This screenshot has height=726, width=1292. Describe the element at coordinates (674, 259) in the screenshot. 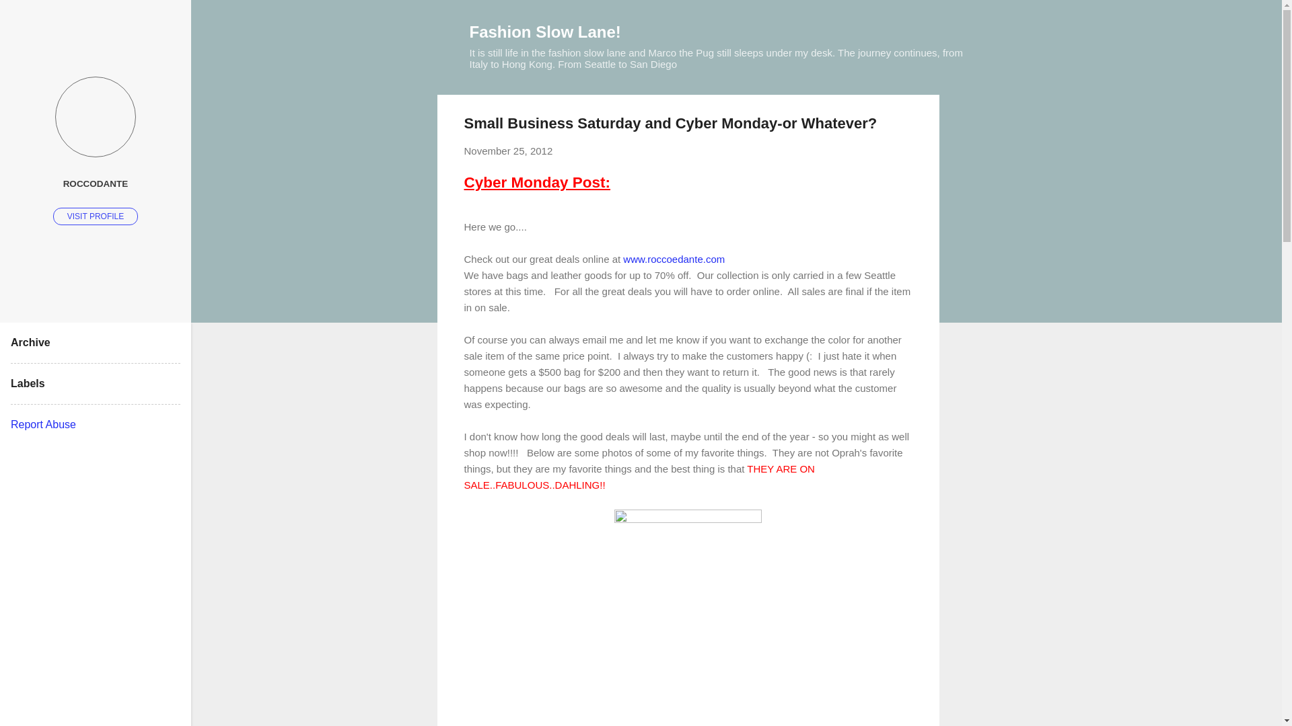

I see `www.roccoedante.com` at that location.